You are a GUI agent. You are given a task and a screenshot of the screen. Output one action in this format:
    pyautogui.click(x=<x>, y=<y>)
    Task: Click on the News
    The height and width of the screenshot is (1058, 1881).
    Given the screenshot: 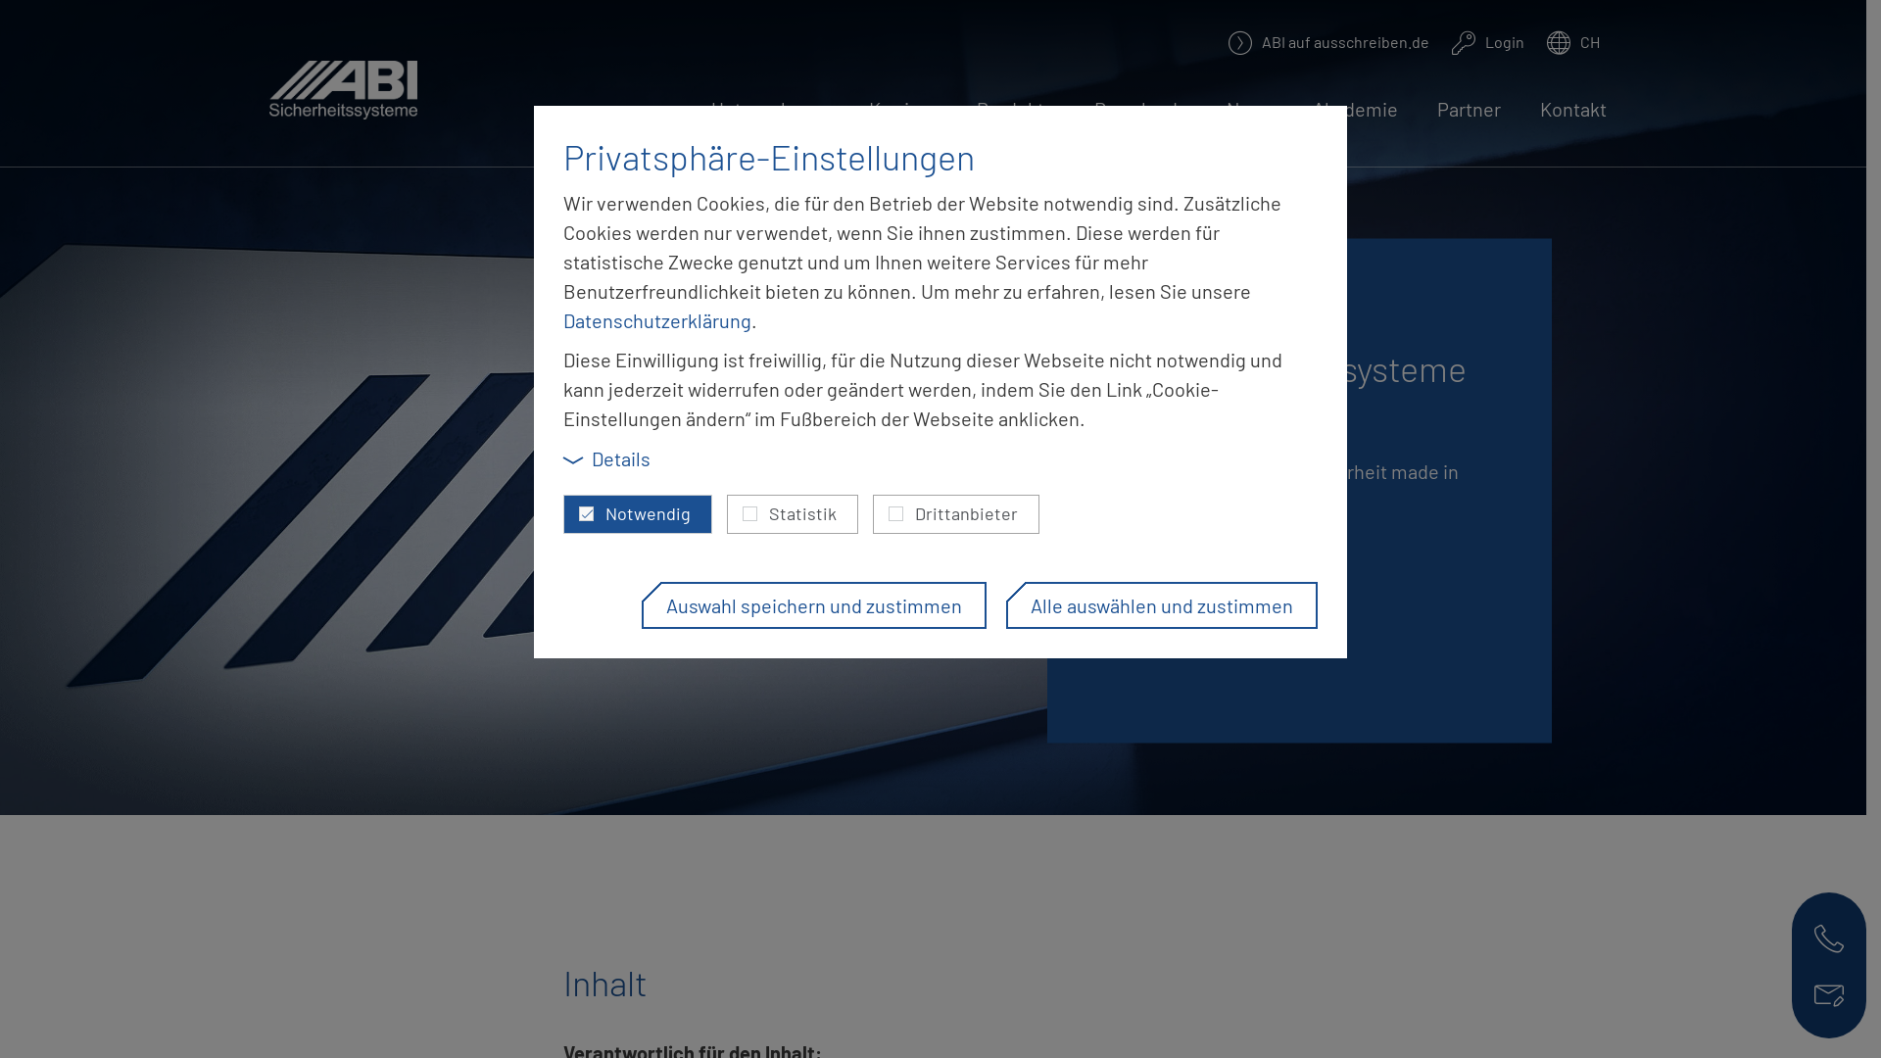 What is the action you would take?
    pyautogui.click(x=1250, y=120)
    